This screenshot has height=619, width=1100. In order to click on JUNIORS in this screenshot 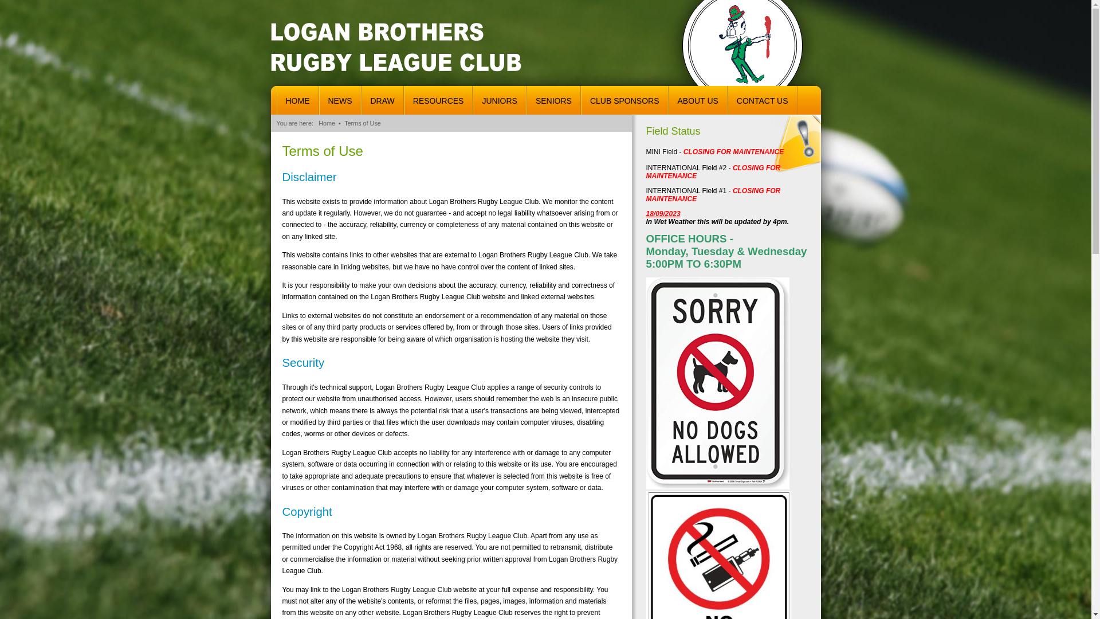, I will do `click(500, 100)`.